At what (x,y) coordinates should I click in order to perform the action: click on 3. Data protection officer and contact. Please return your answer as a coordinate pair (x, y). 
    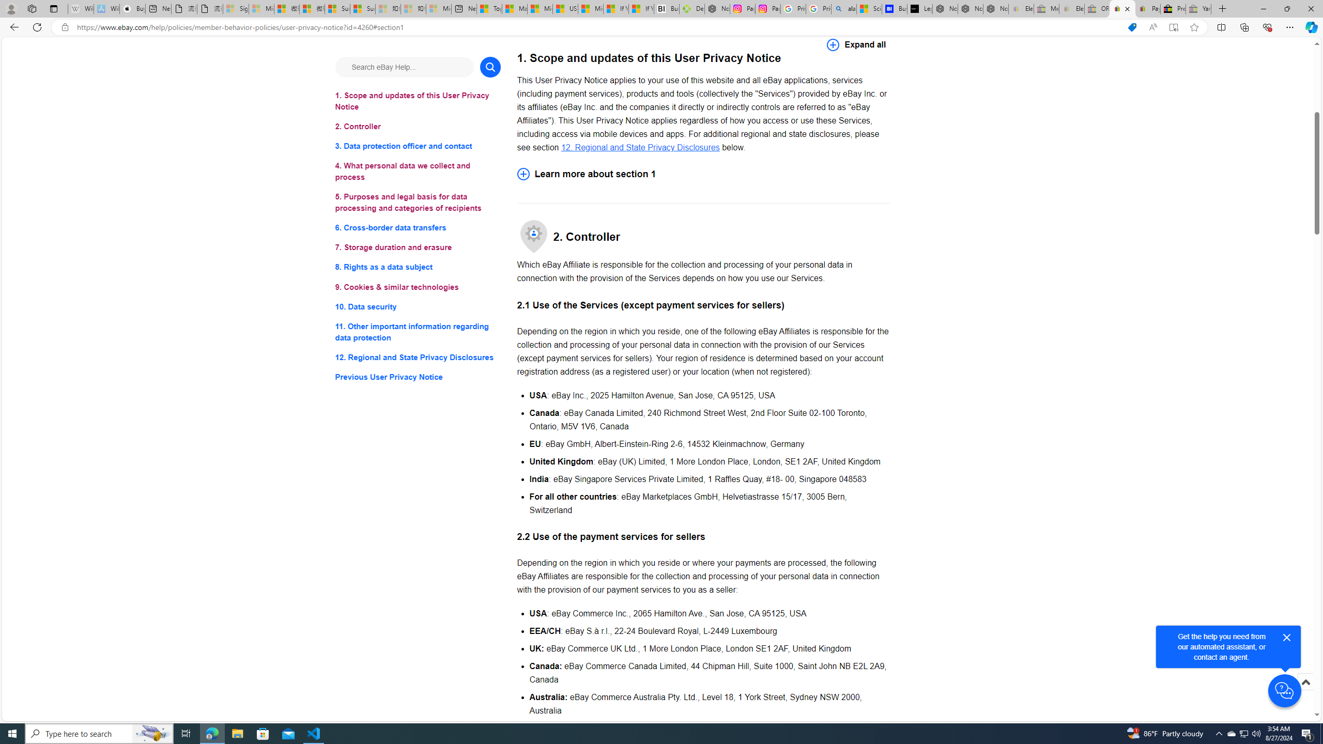
    Looking at the image, I should click on (418, 147).